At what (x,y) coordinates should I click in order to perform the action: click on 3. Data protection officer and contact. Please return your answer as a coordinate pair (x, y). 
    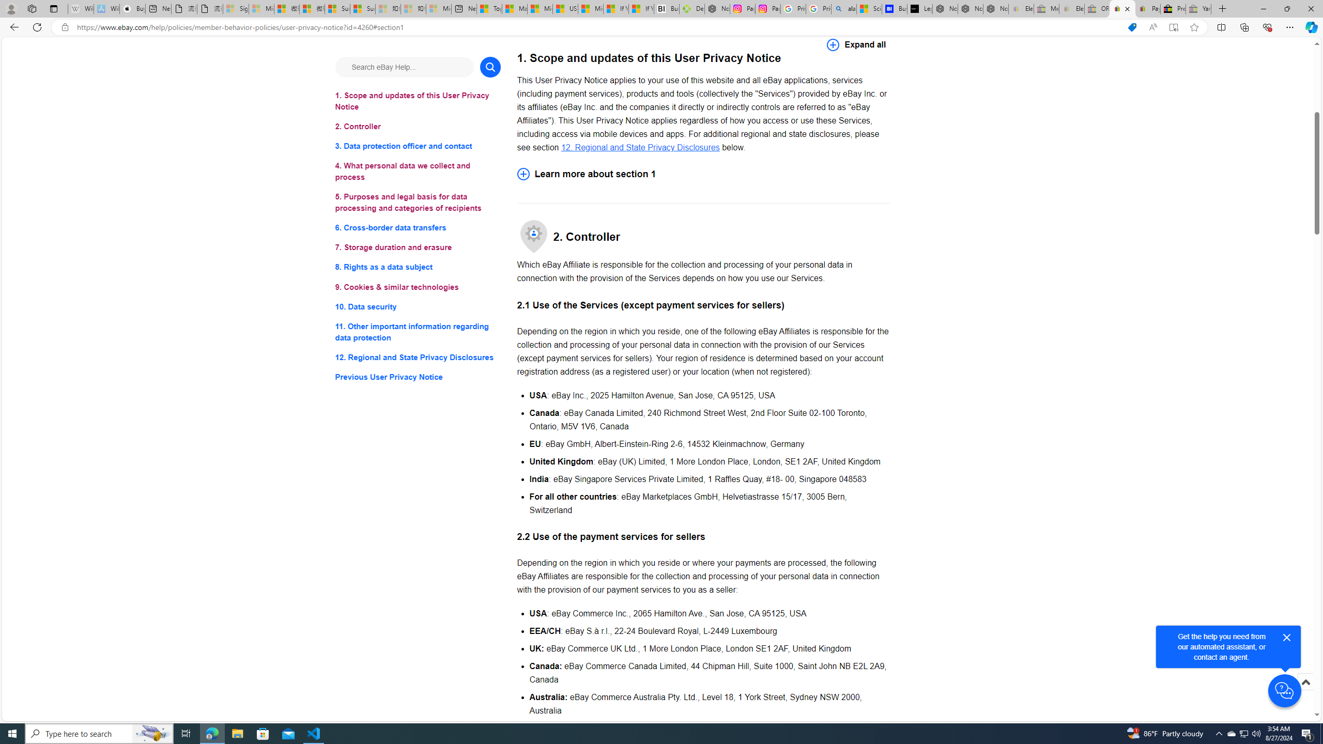
    Looking at the image, I should click on (418, 147).